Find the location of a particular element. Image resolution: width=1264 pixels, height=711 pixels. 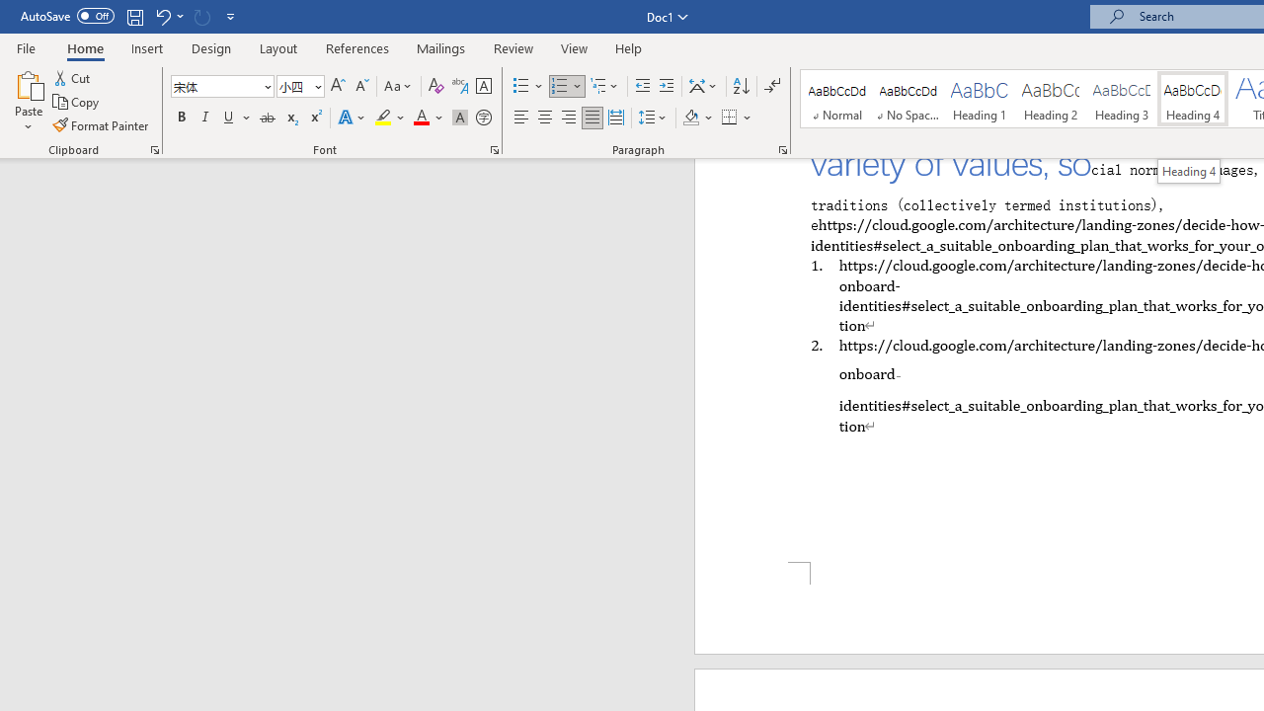

Office Clipboard... is located at coordinates (154, 150).